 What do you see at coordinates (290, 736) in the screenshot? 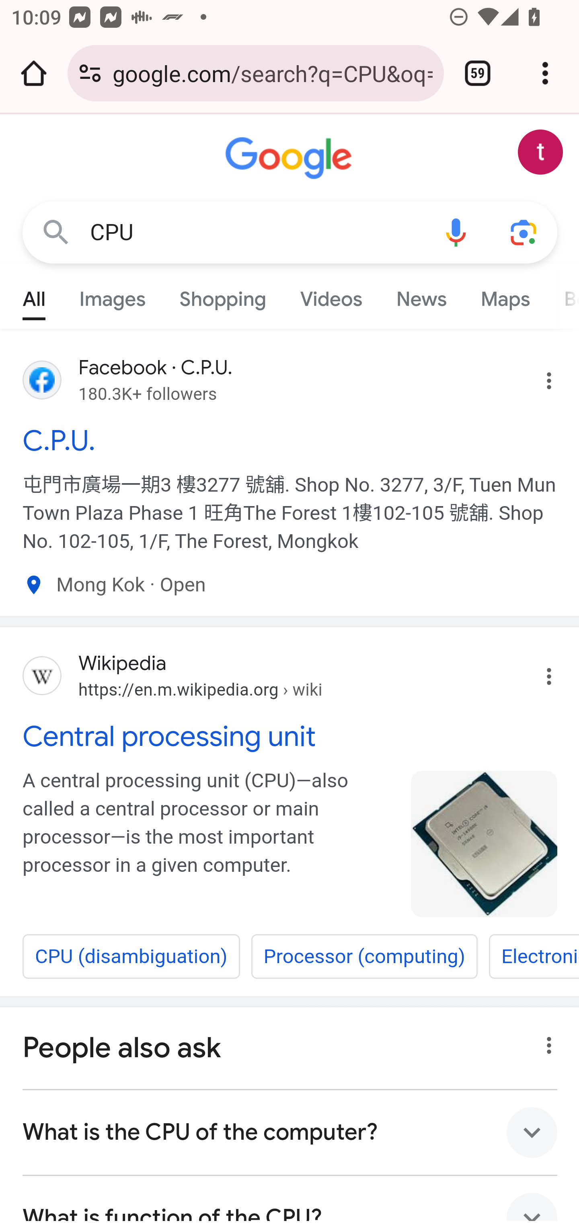
I see `Central processing unit` at bounding box center [290, 736].